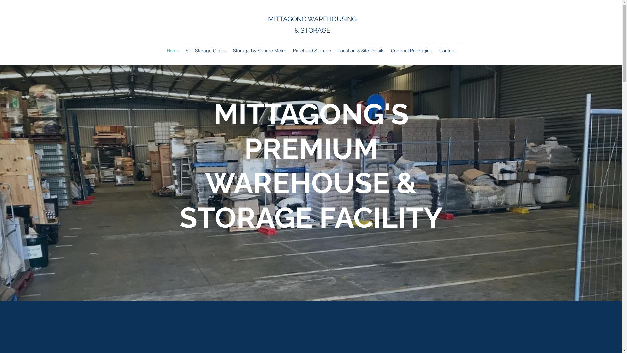 The width and height of the screenshot is (627, 353). What do you see at coordinates (260, 51) in the screenshot?
I see `Storage by Square Metre` at bounding box center [260, 51].